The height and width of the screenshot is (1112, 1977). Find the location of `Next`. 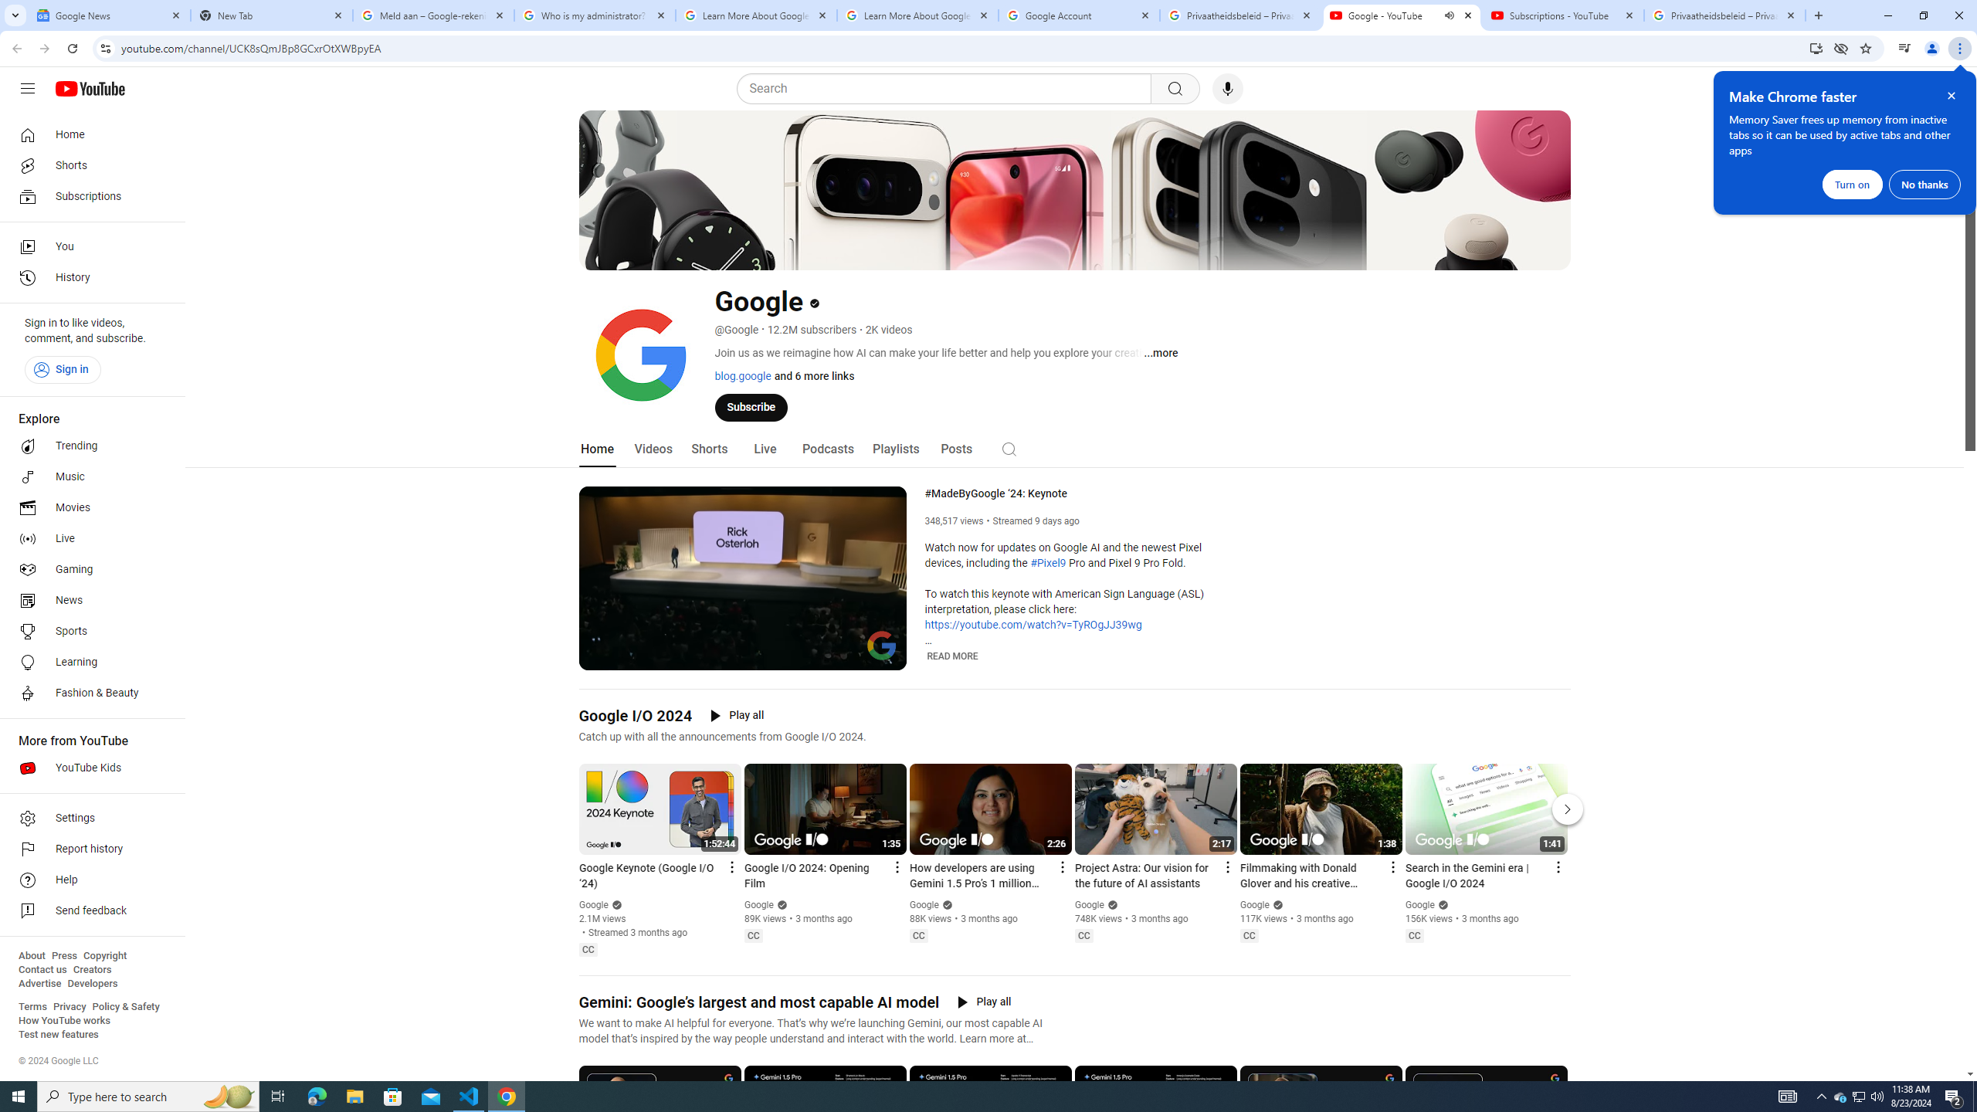

Next is located at coordinates (1568, 809).